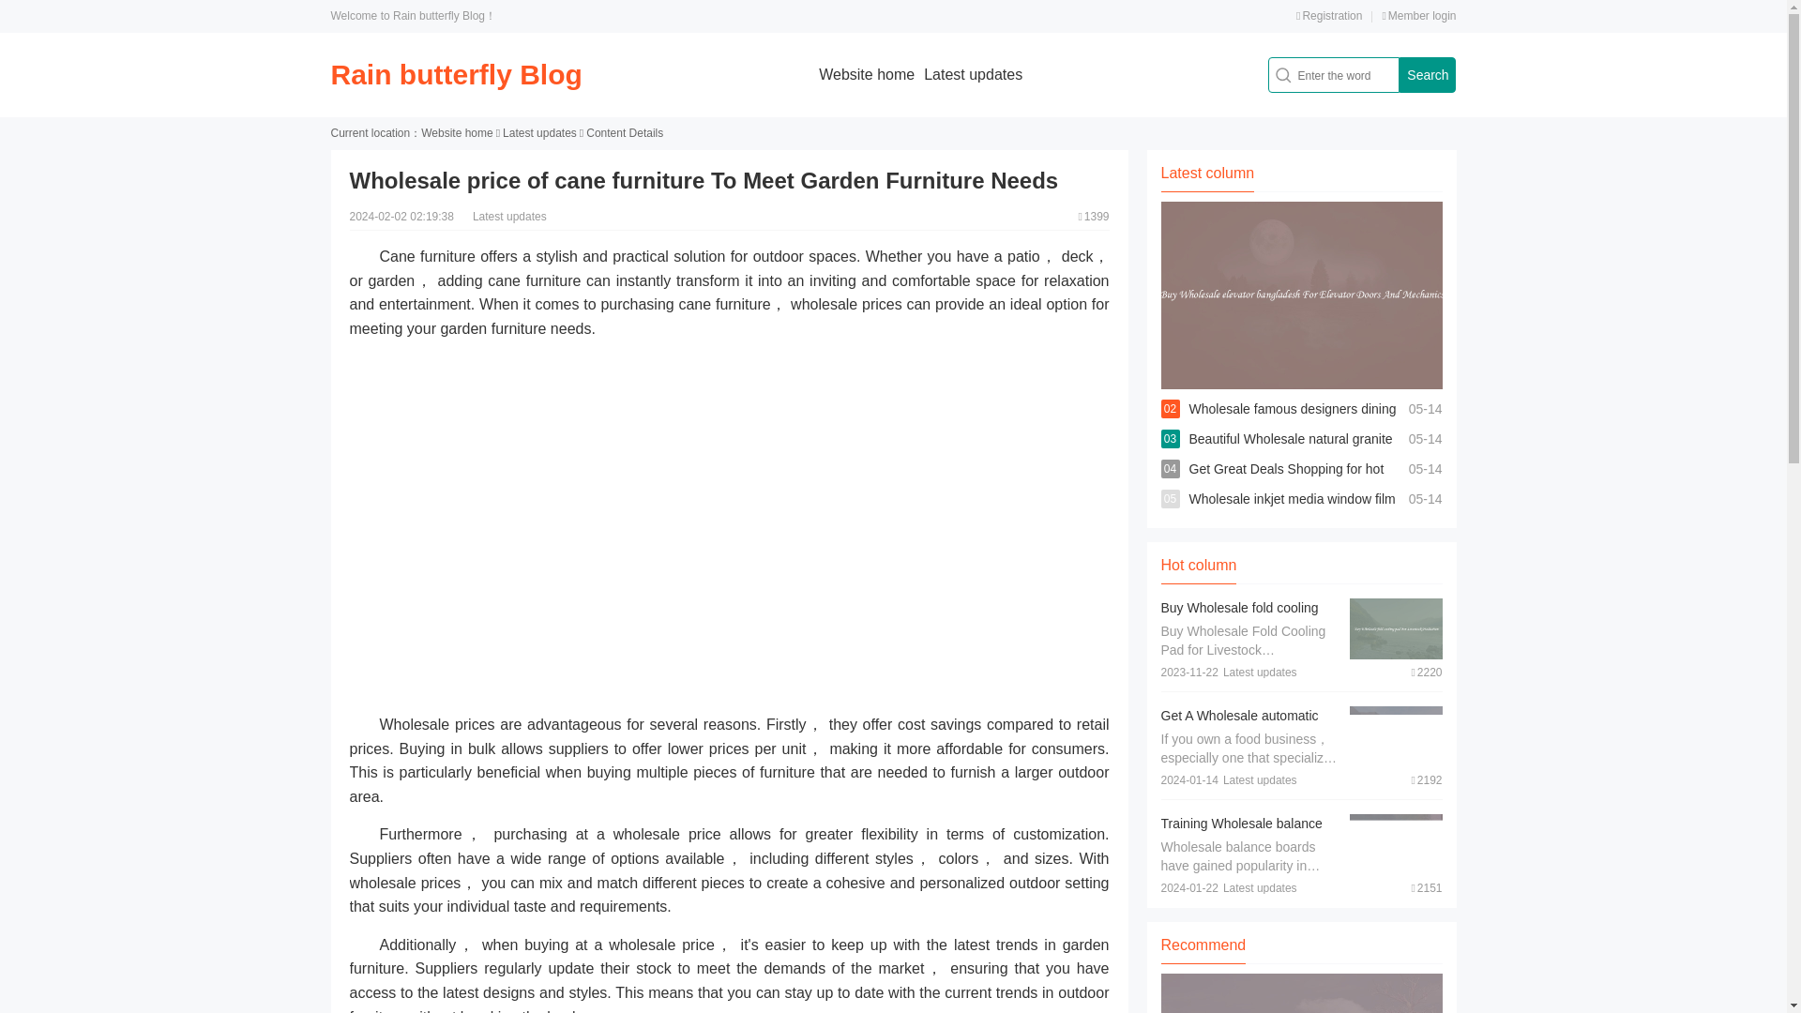 This screenshot has height=1013, width=1801. What do you see at coordinates (538, 133) in the screenshot?
I see `Latest updates` at bounding box center [538, 133].